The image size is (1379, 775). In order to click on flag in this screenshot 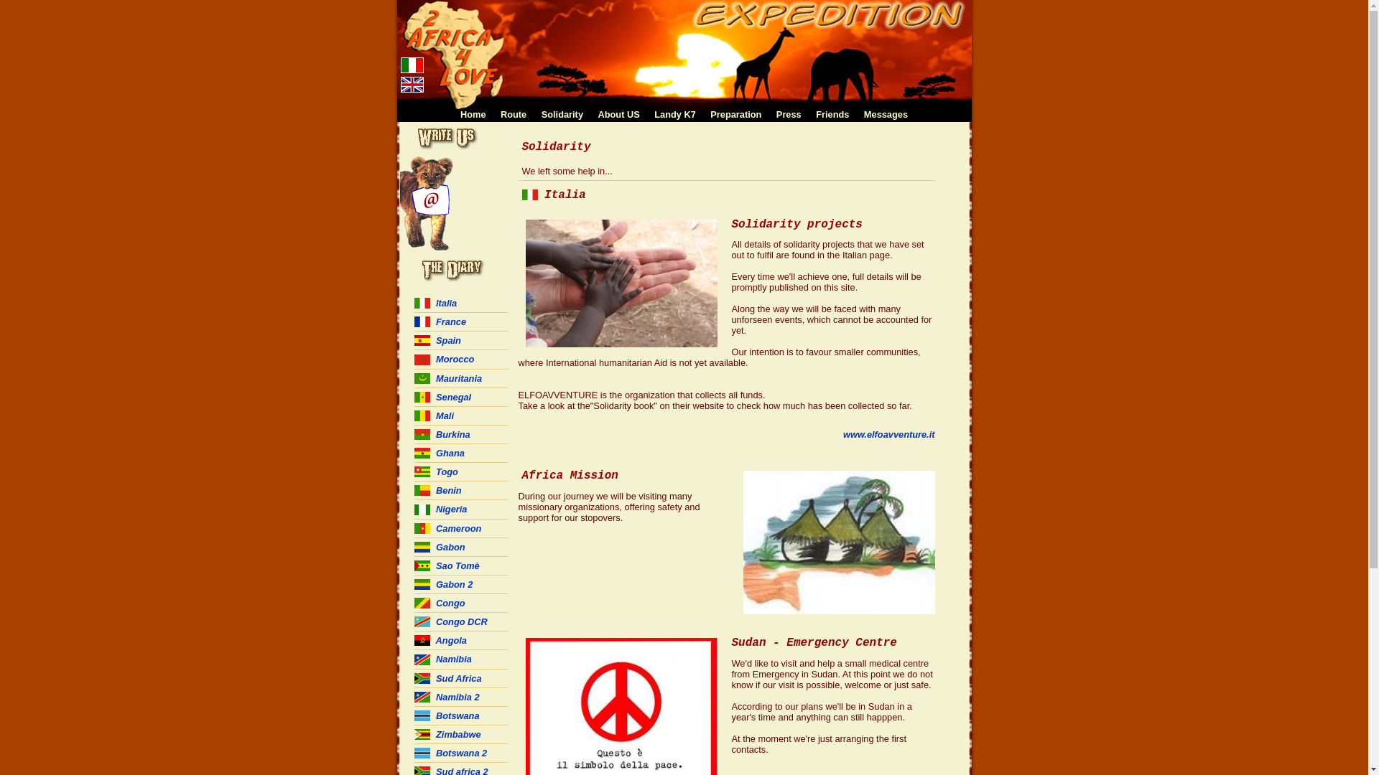, I will do `click(422, 660)`.